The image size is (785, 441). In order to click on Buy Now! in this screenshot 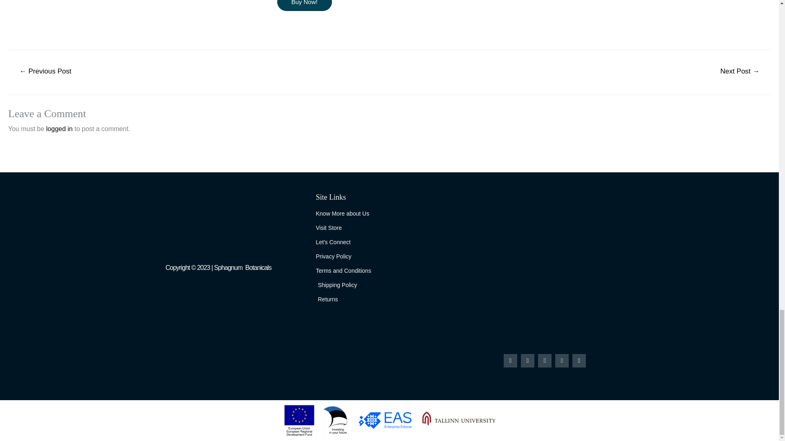, I will do `click(304, 6)`.